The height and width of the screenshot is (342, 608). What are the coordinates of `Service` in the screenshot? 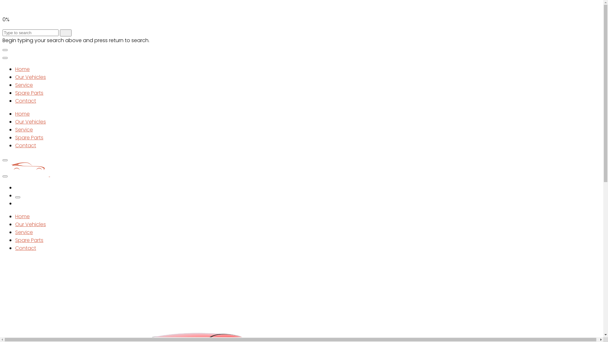 It's located at (24, 130).